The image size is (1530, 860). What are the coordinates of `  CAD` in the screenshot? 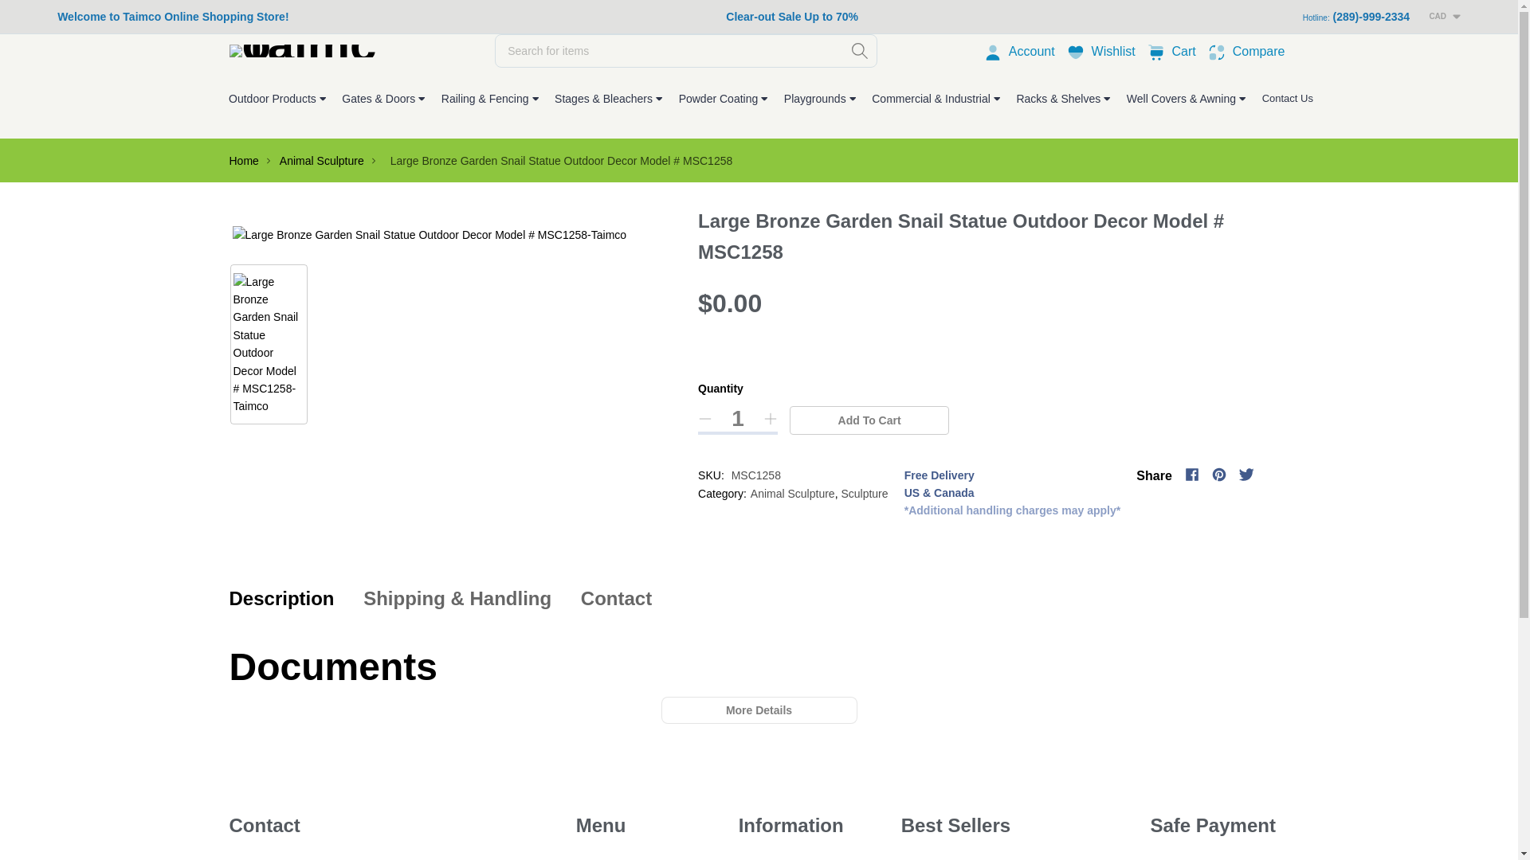 It's located at (1259, 52).